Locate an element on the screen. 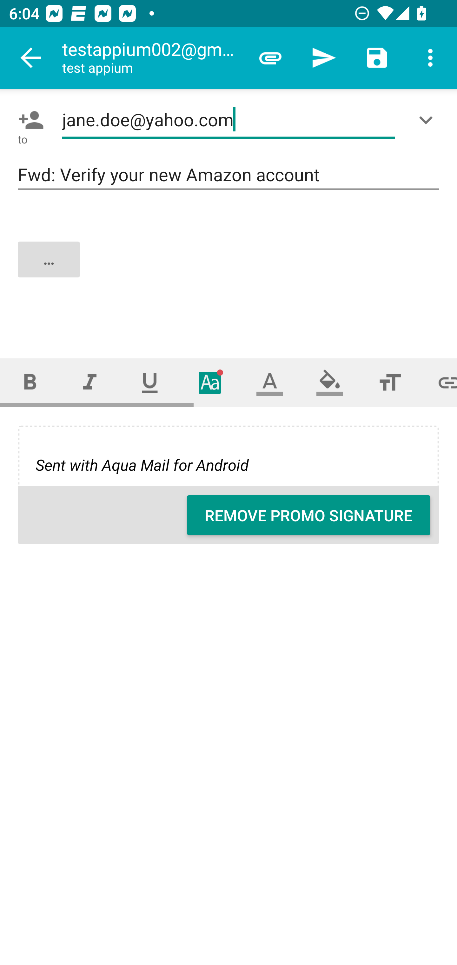  
…
 is located at coordinates (229, 270).